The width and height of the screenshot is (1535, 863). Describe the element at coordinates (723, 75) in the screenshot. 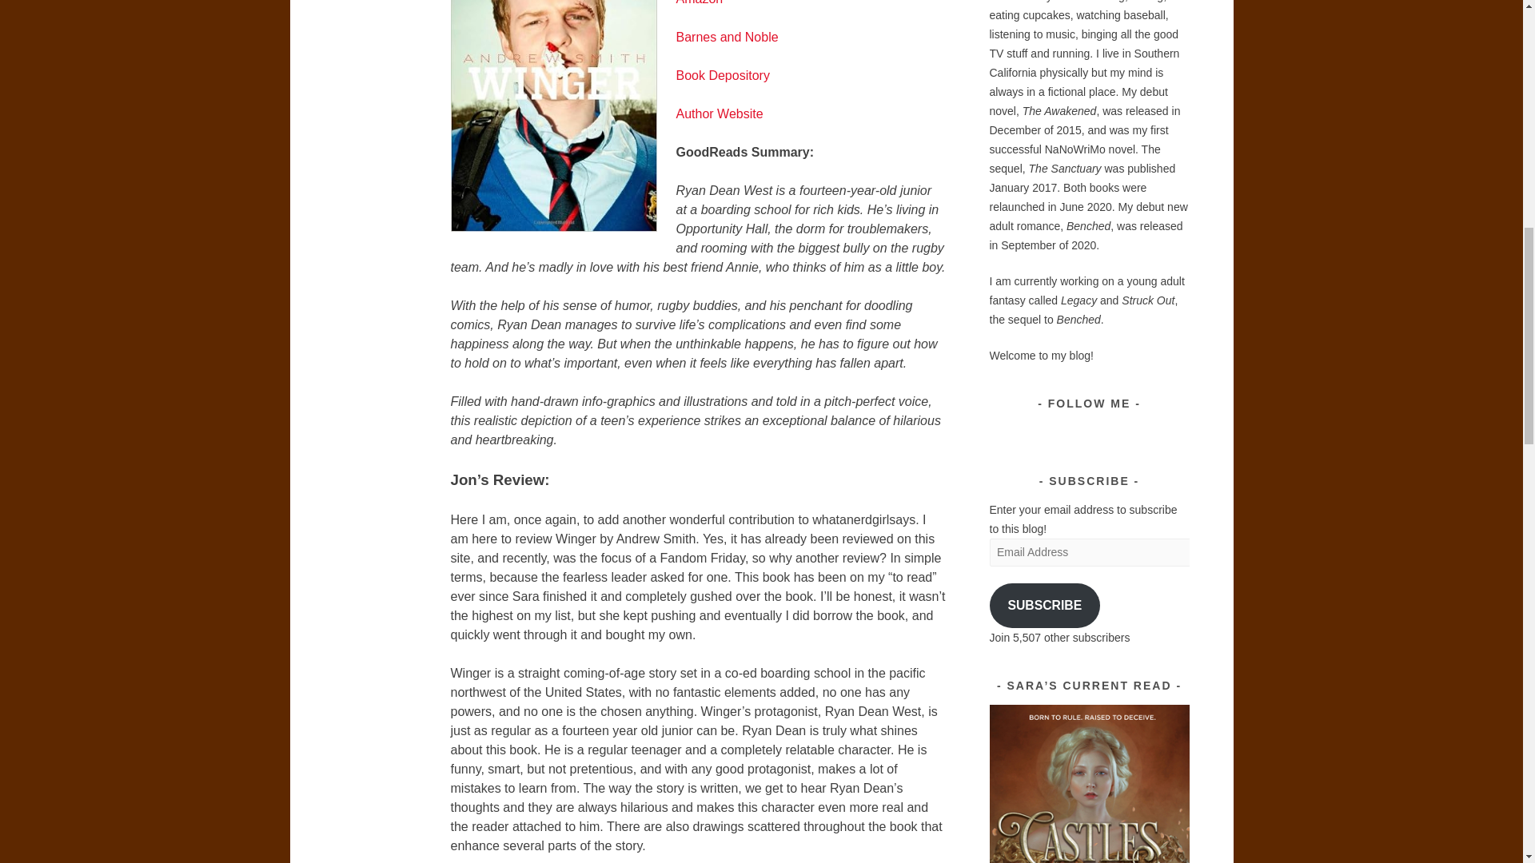

I see `Book Depository` at that location.